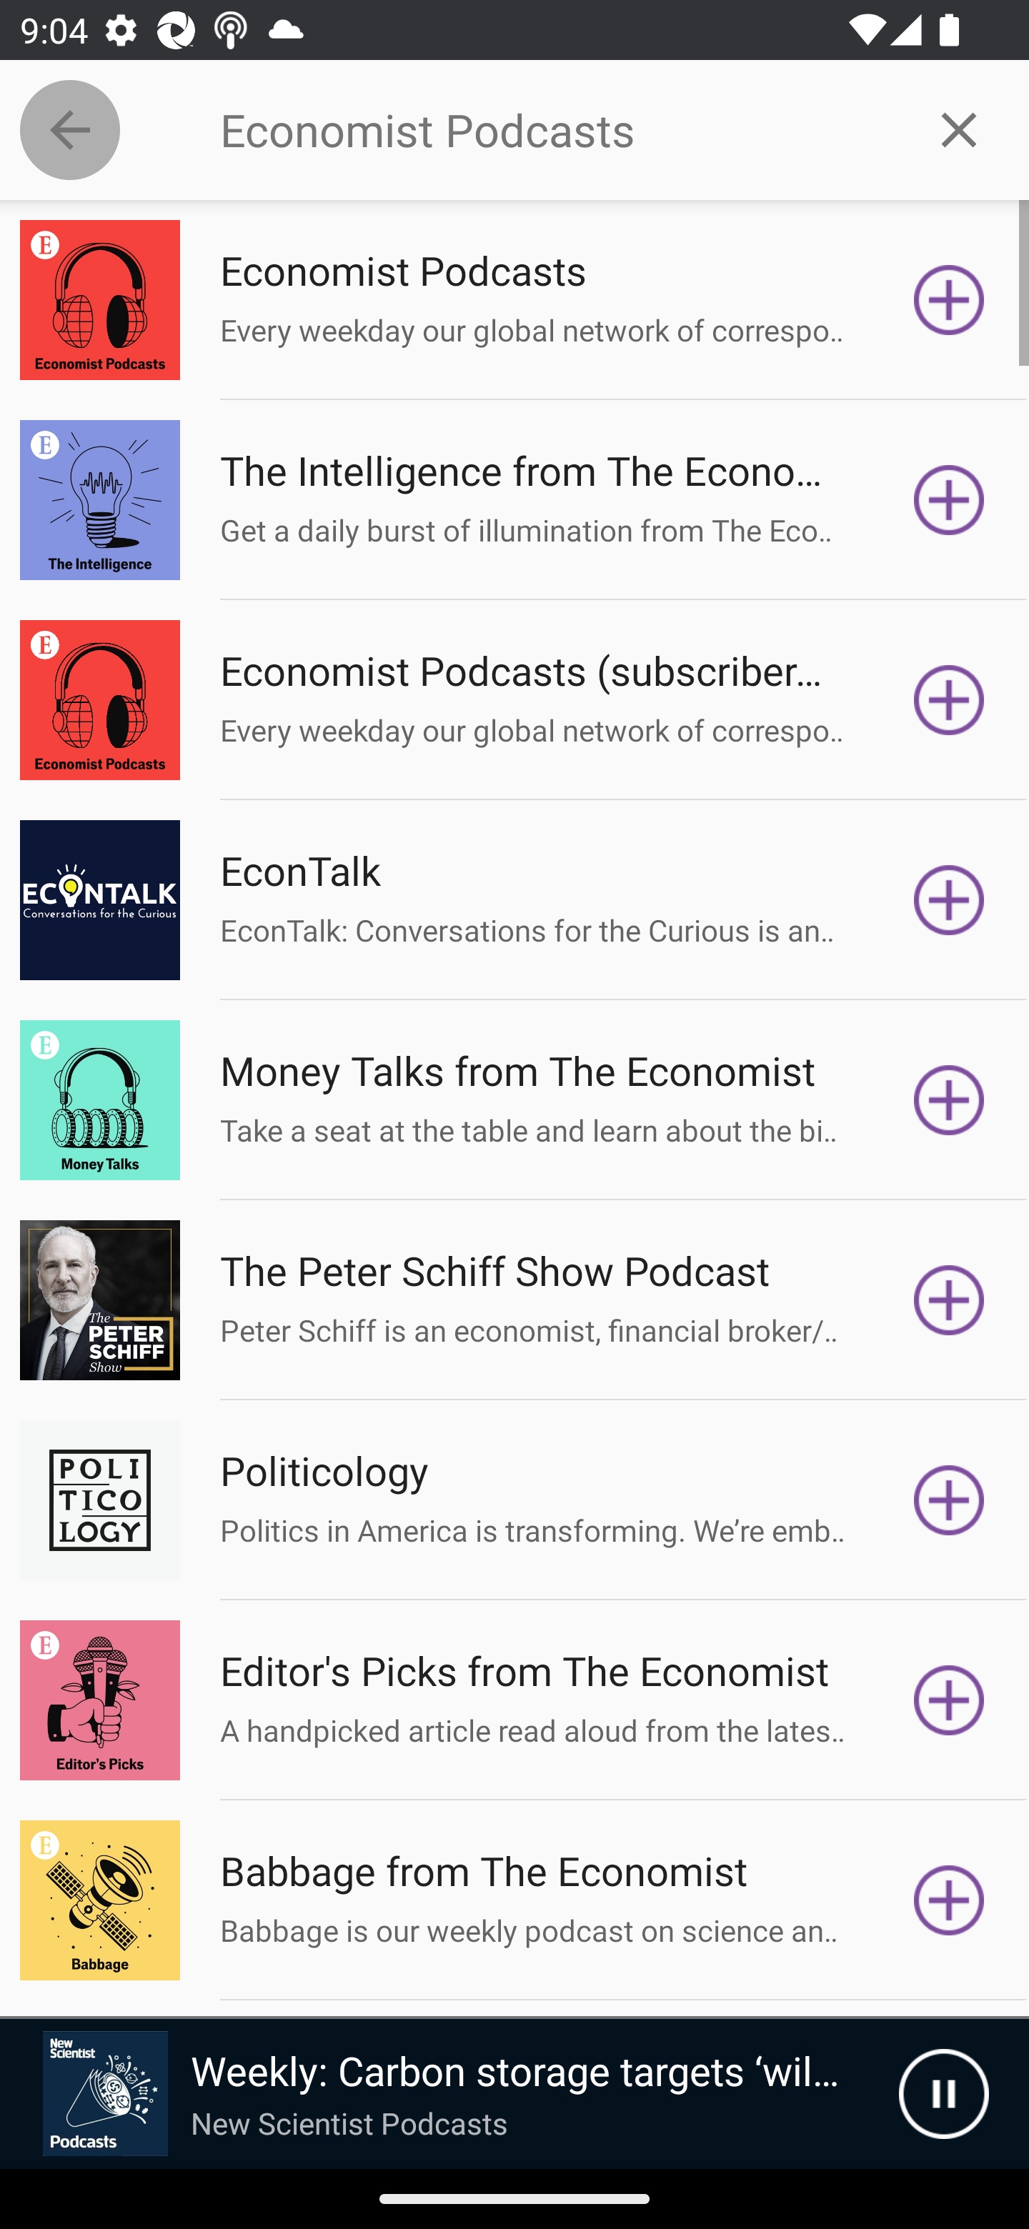 The image size is (1029, 2229). What do you see at coordinates (949, 1900) in the screenshot?
I see `Subscribe` at bounding box center [949, 1900].